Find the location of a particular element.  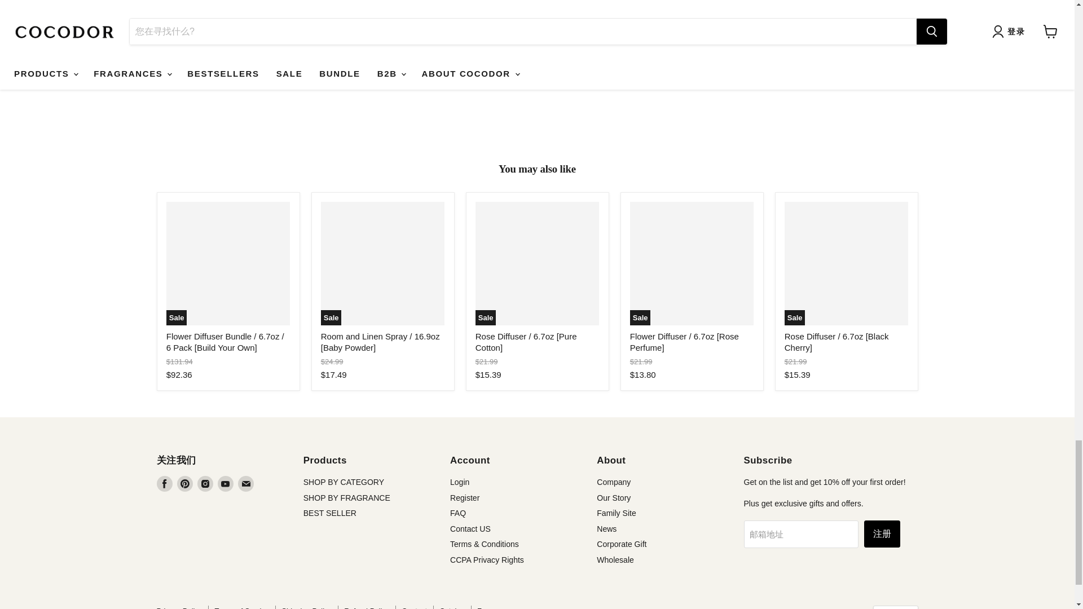

Pinterest is located at coordinates (185, 483).